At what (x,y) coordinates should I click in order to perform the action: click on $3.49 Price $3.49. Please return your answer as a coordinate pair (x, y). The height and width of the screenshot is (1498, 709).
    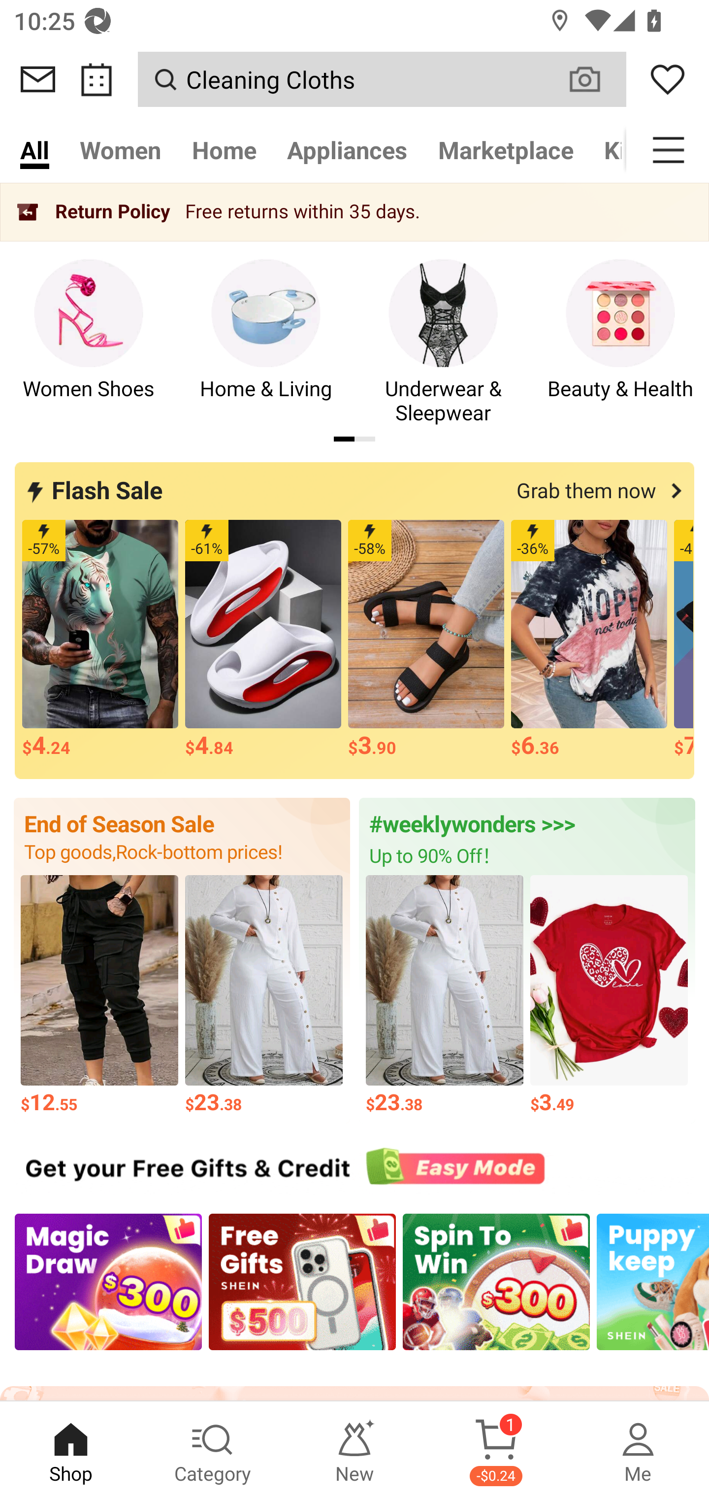
    Looking at the image, I should click on (610, 995).